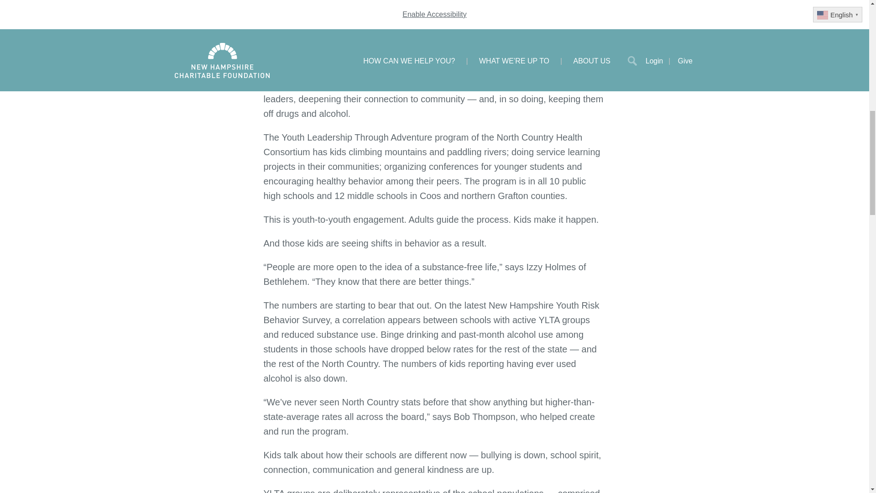 This screenshot has width=876, height=493. Describe the element at coordinates (365, 21) in the screenshot. I see `Email` at that location.